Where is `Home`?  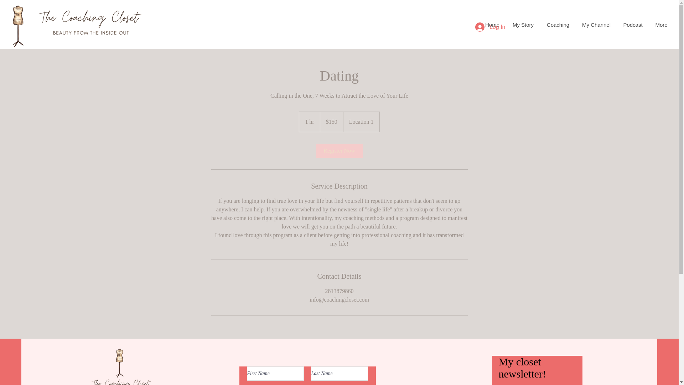
Home is located at coordinates (492, 25).